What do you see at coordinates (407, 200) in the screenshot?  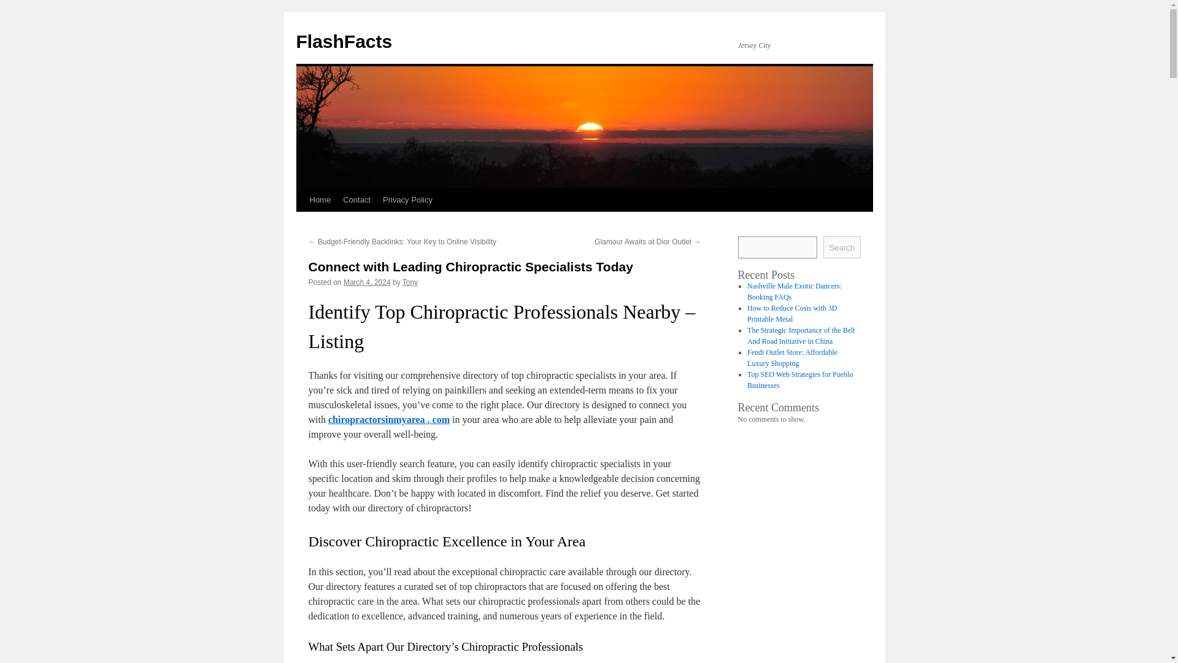 I see `Privacy Policy` at bounding box center [407, 200].